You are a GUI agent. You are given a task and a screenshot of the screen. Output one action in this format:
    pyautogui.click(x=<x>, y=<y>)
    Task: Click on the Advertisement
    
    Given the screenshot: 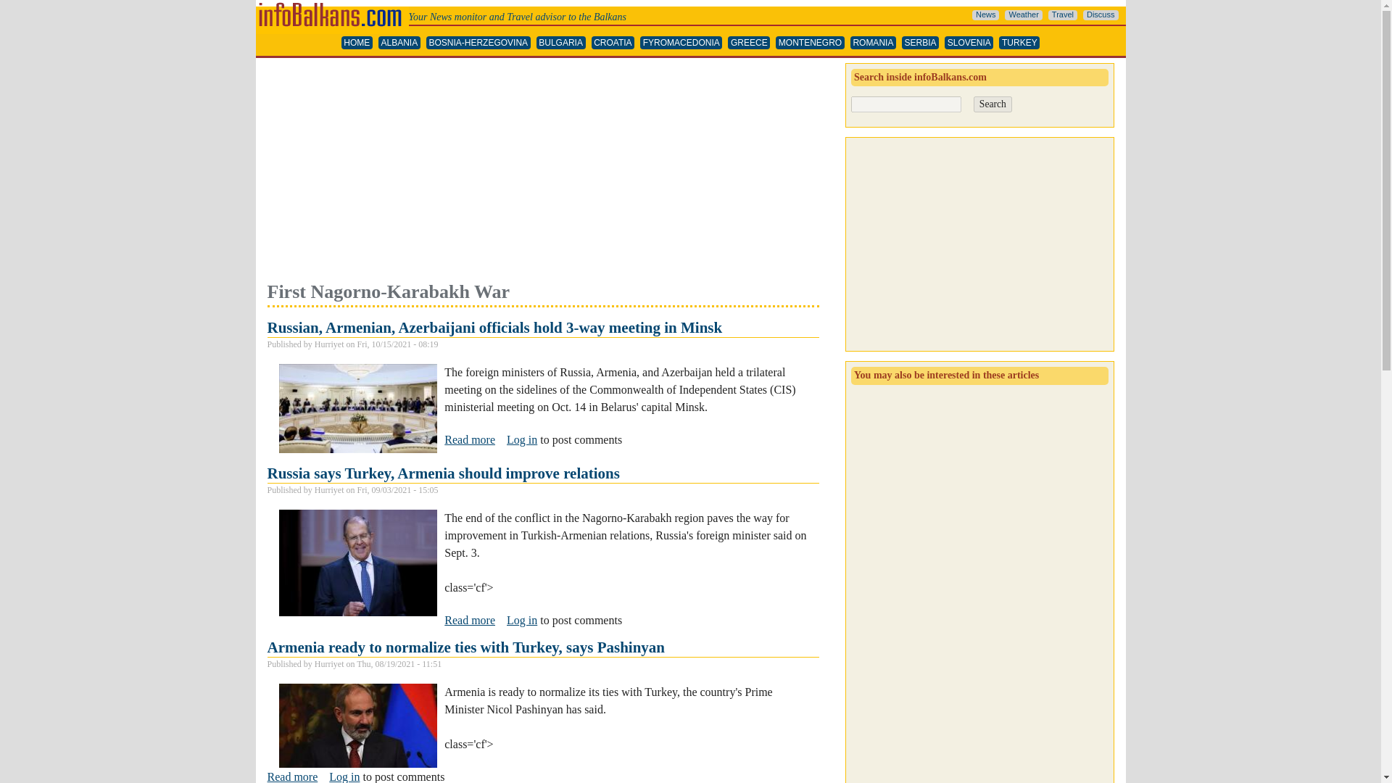 What is the action you would take?
    pyautogui.click(x=542, y=171)
    